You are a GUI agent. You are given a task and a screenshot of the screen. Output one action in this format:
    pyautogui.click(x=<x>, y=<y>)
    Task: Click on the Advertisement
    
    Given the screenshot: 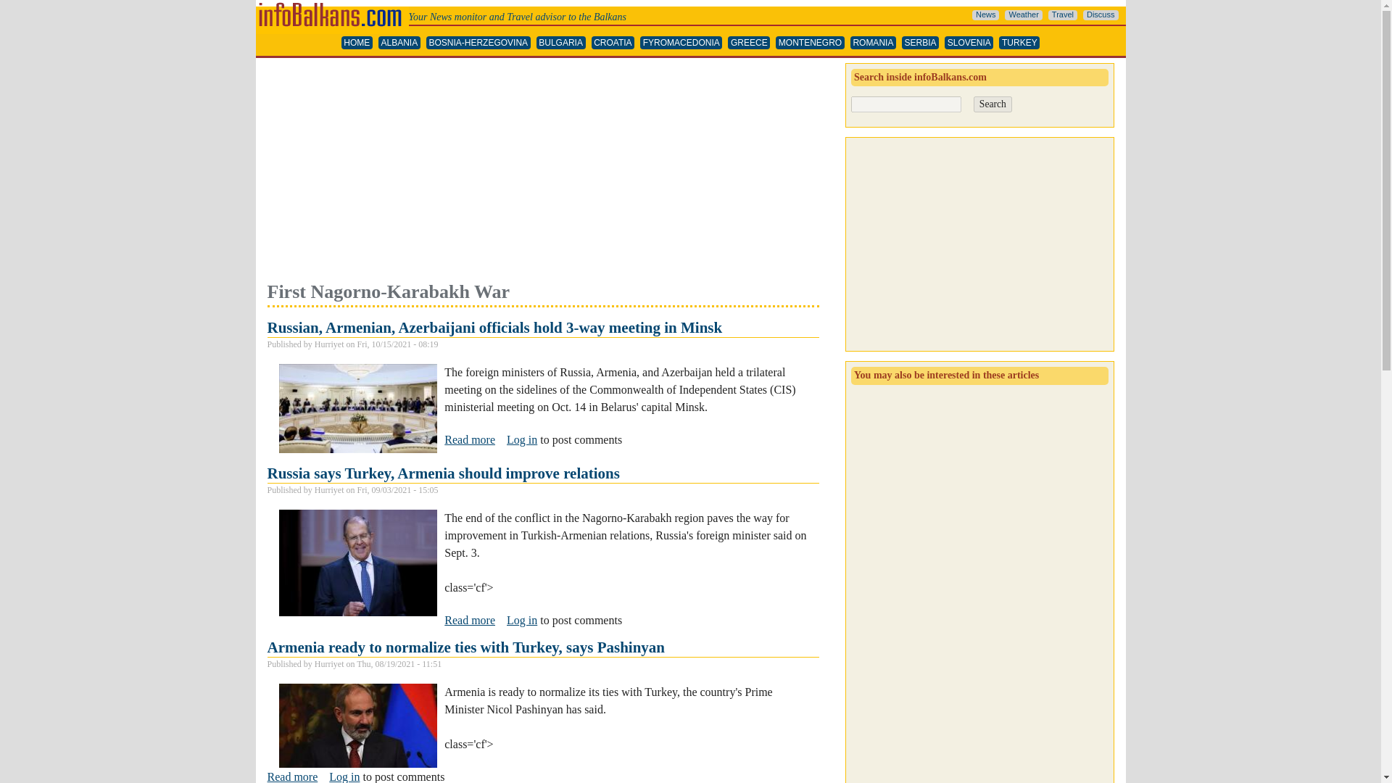 What is the action you would take?
    pyautogui.click(x=542, y=171)
    